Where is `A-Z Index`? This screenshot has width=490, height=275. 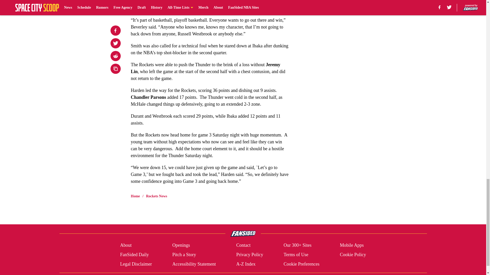 A-Z Index is located at coordinates (246, 264).